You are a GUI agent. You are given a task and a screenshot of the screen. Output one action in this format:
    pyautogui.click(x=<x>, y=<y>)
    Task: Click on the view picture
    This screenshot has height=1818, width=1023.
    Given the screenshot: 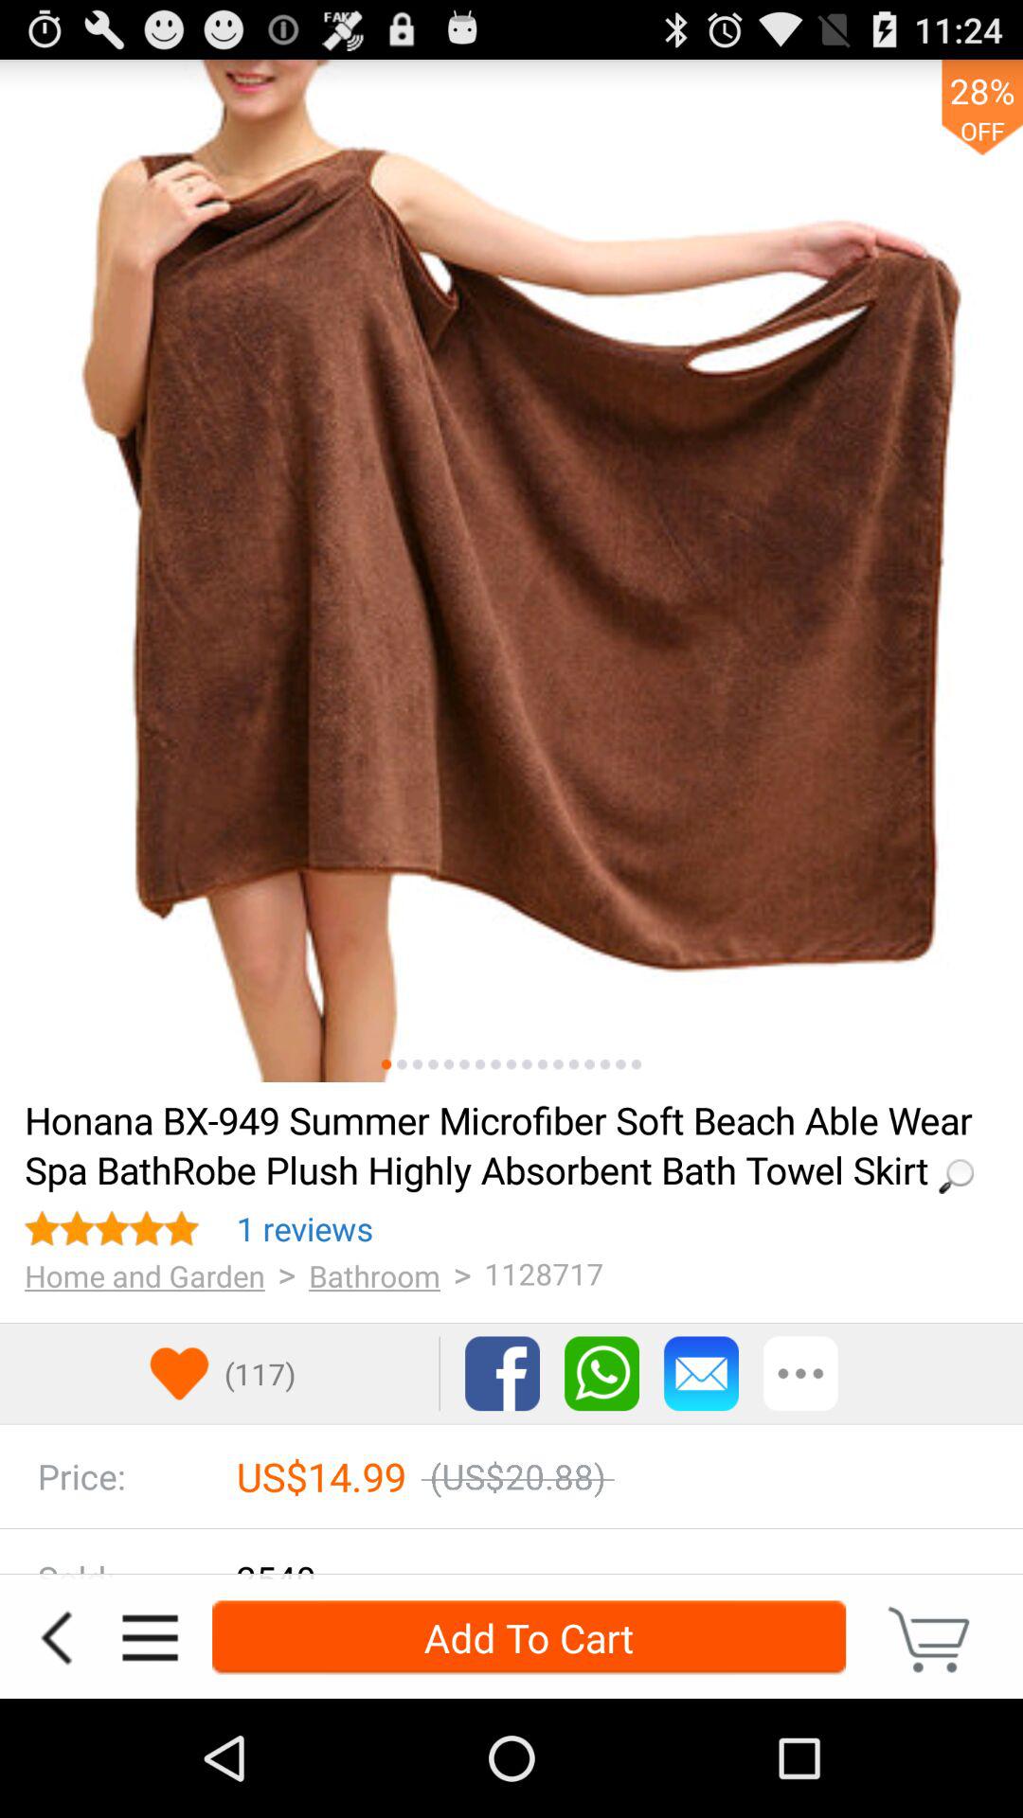 What is the action you would take?
    pyautogui.click(x=620, y=1064)
    